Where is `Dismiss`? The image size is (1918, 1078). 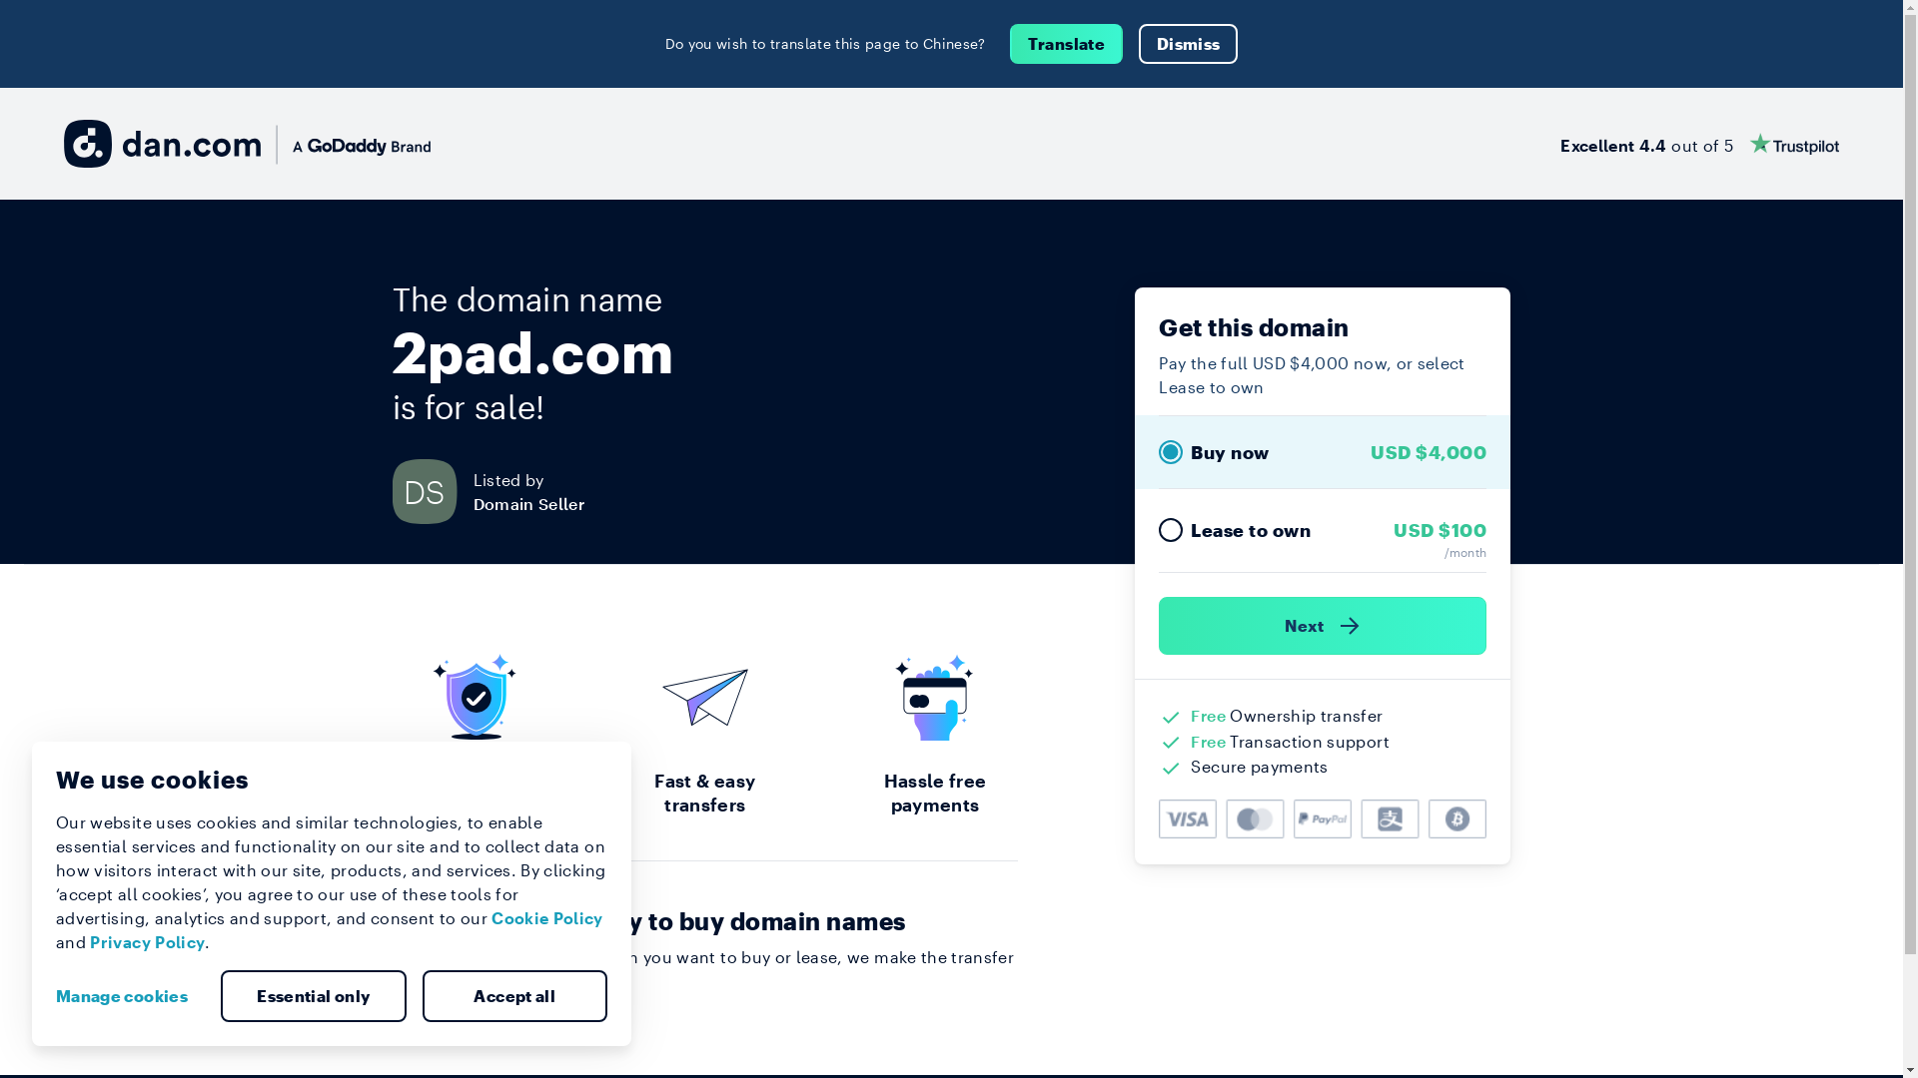
Dismiss is located at coordinates (1189, 44).